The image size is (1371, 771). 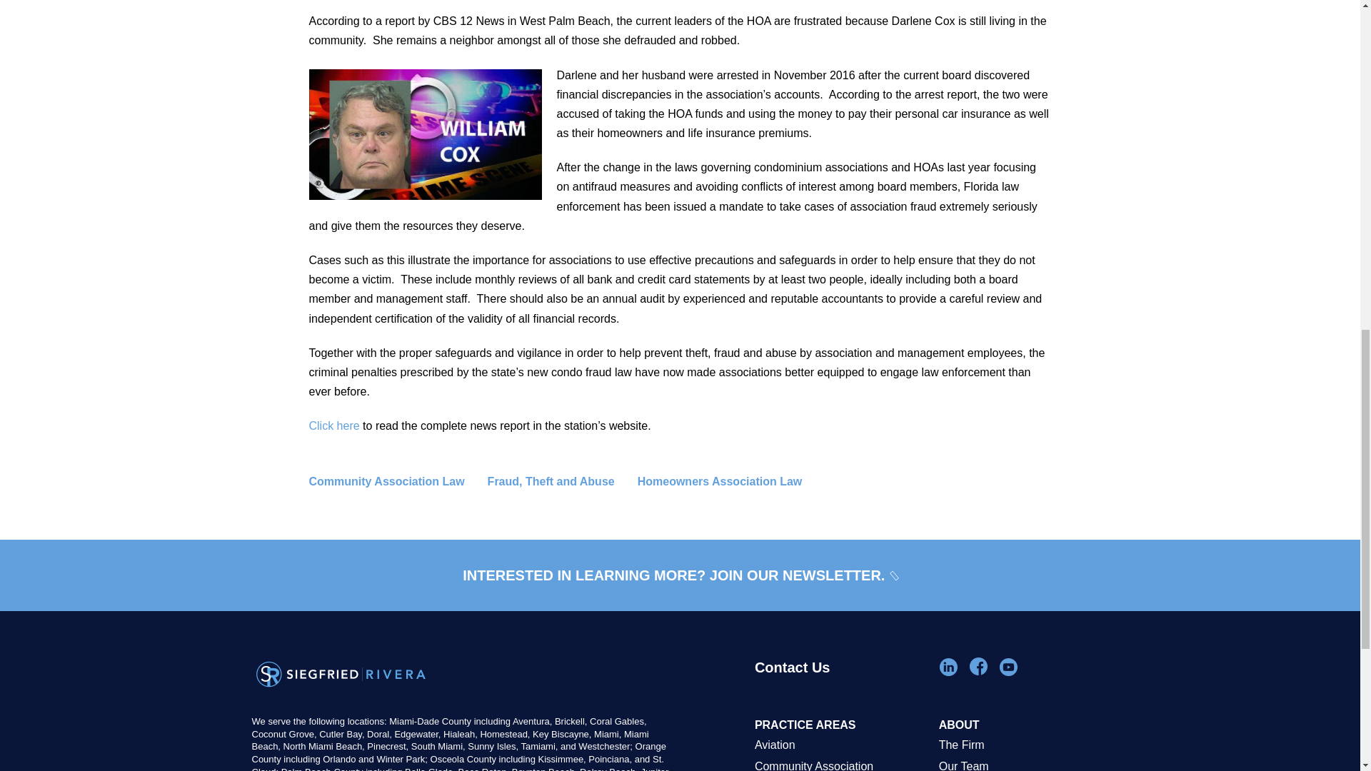 I want to click on Contact Us, so click(x=840, y=687).